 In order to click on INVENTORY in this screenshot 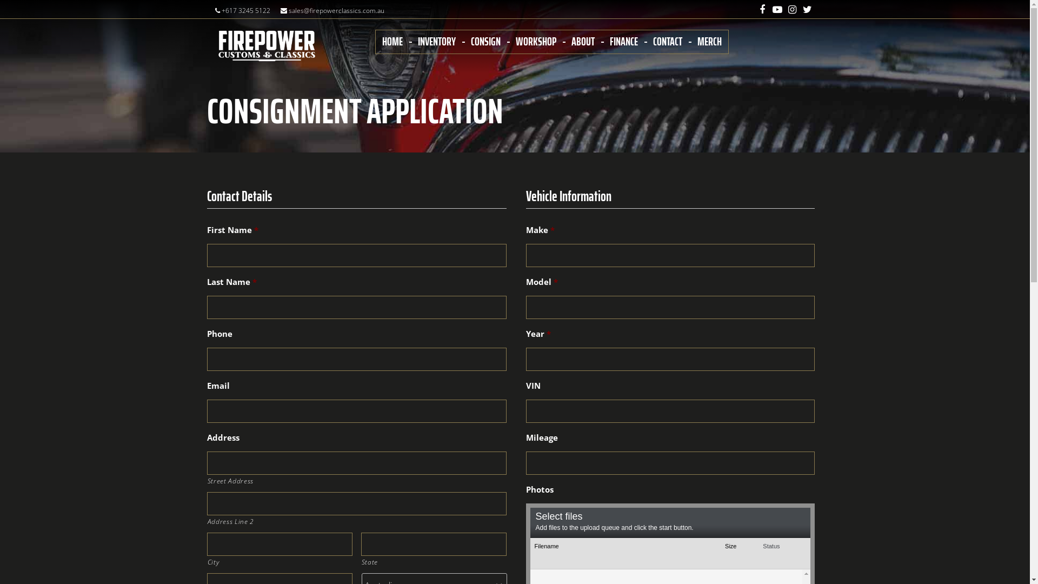, I will do `click(436, 41)`.